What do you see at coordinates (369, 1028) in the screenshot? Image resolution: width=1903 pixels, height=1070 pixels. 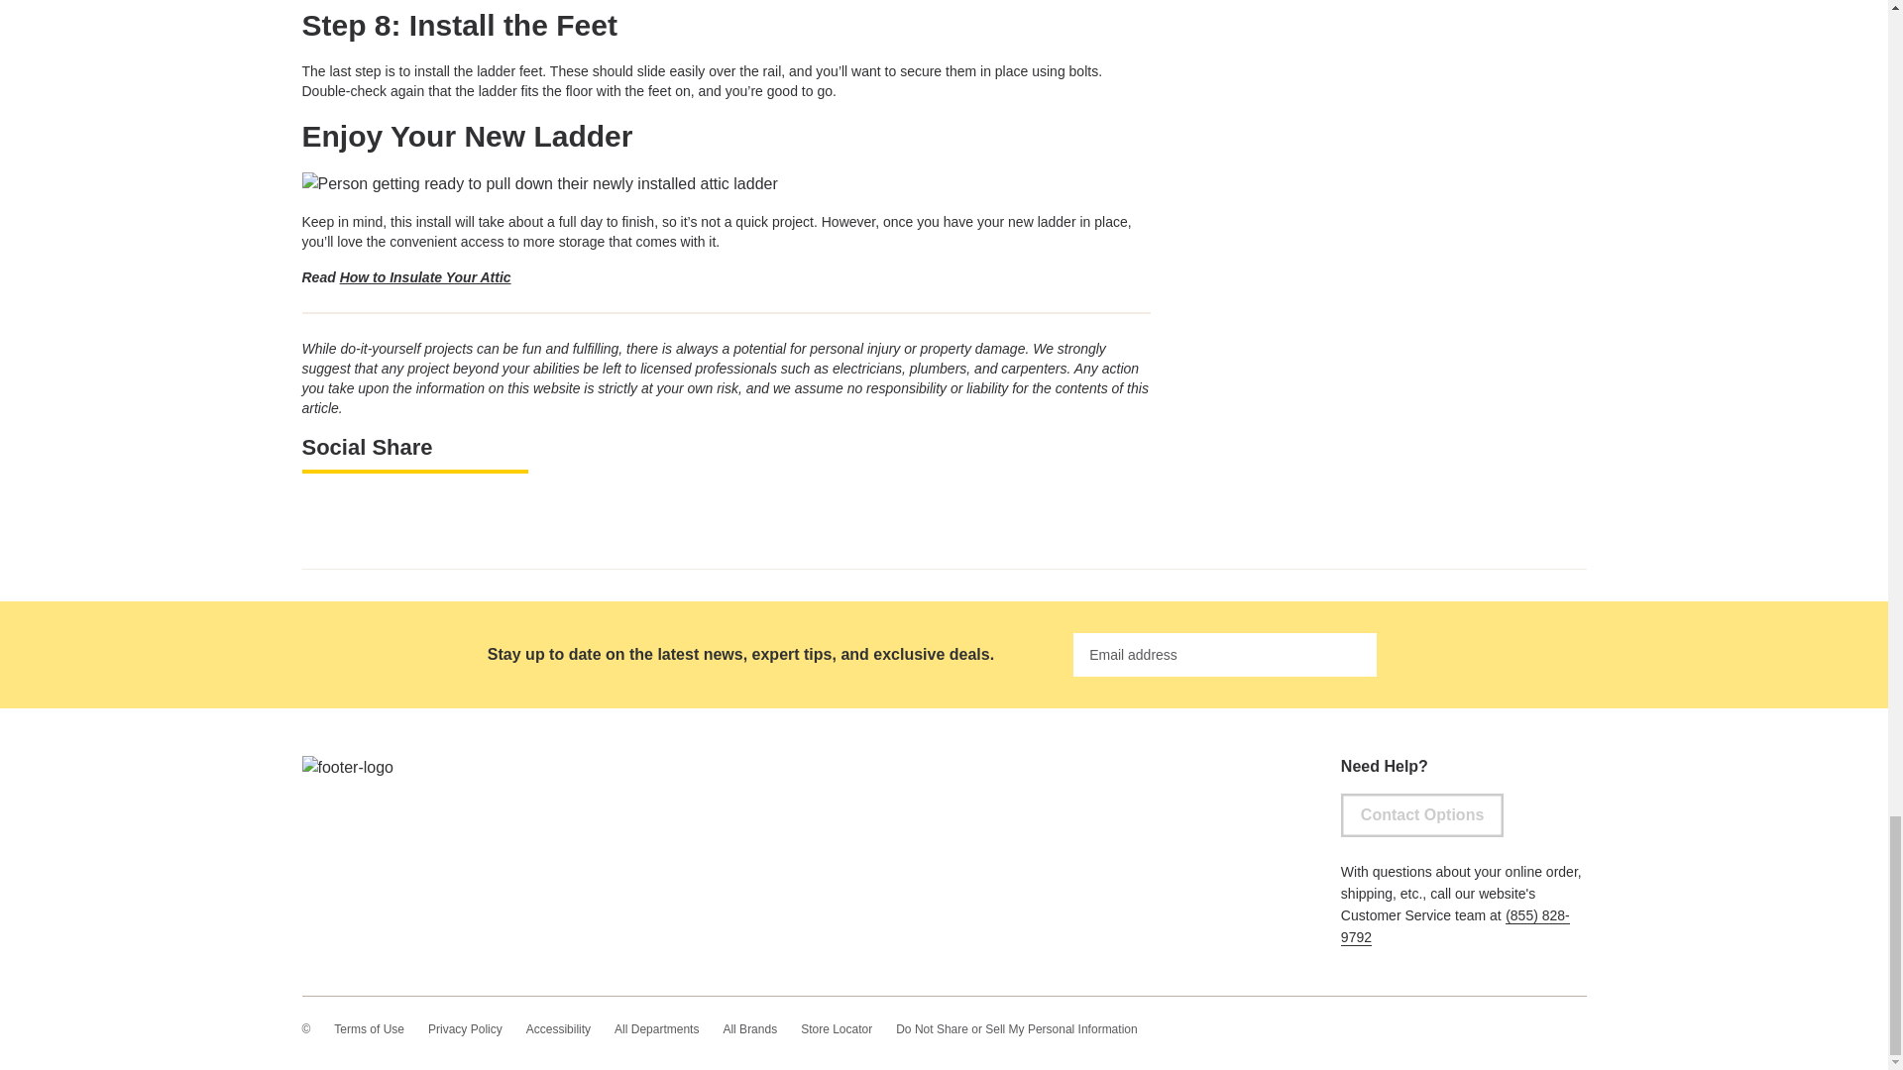 I see `Terms of Use` at bounding box center [369, 1028].